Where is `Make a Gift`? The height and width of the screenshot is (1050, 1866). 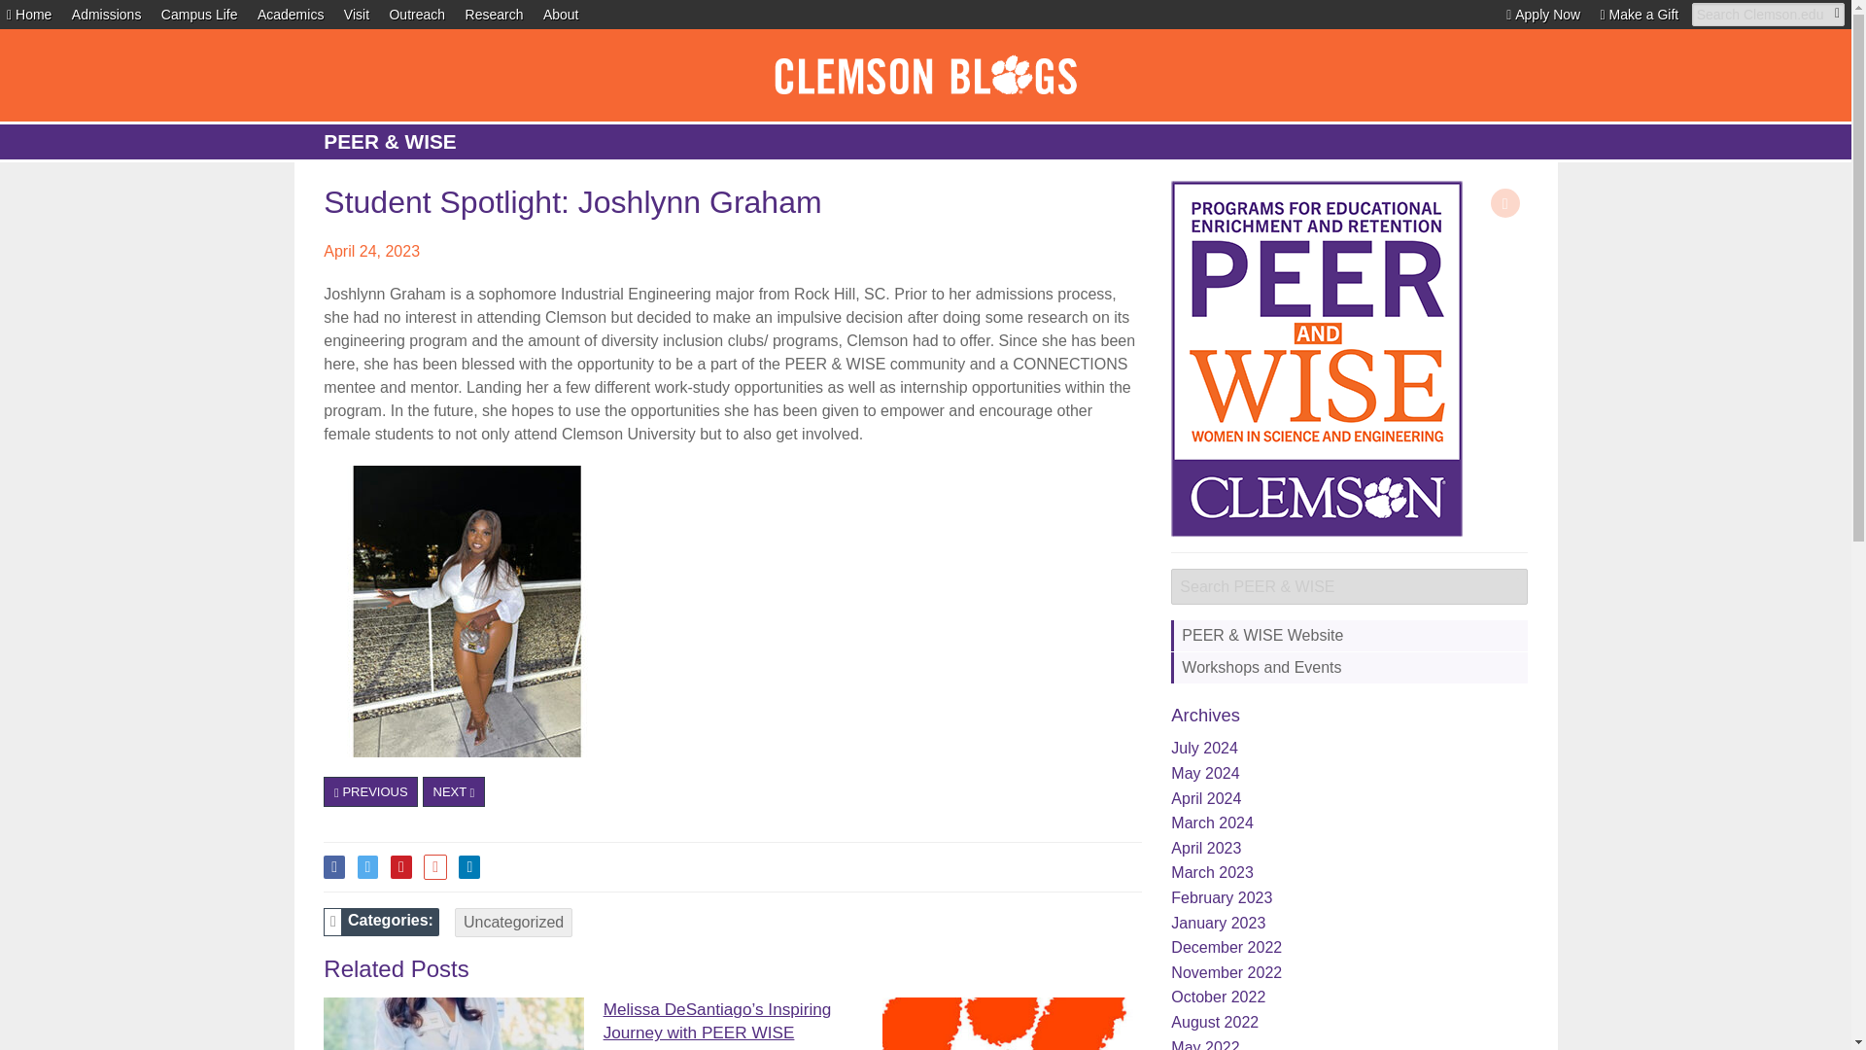
Make a Gift is located at coordinates (1641, 14).